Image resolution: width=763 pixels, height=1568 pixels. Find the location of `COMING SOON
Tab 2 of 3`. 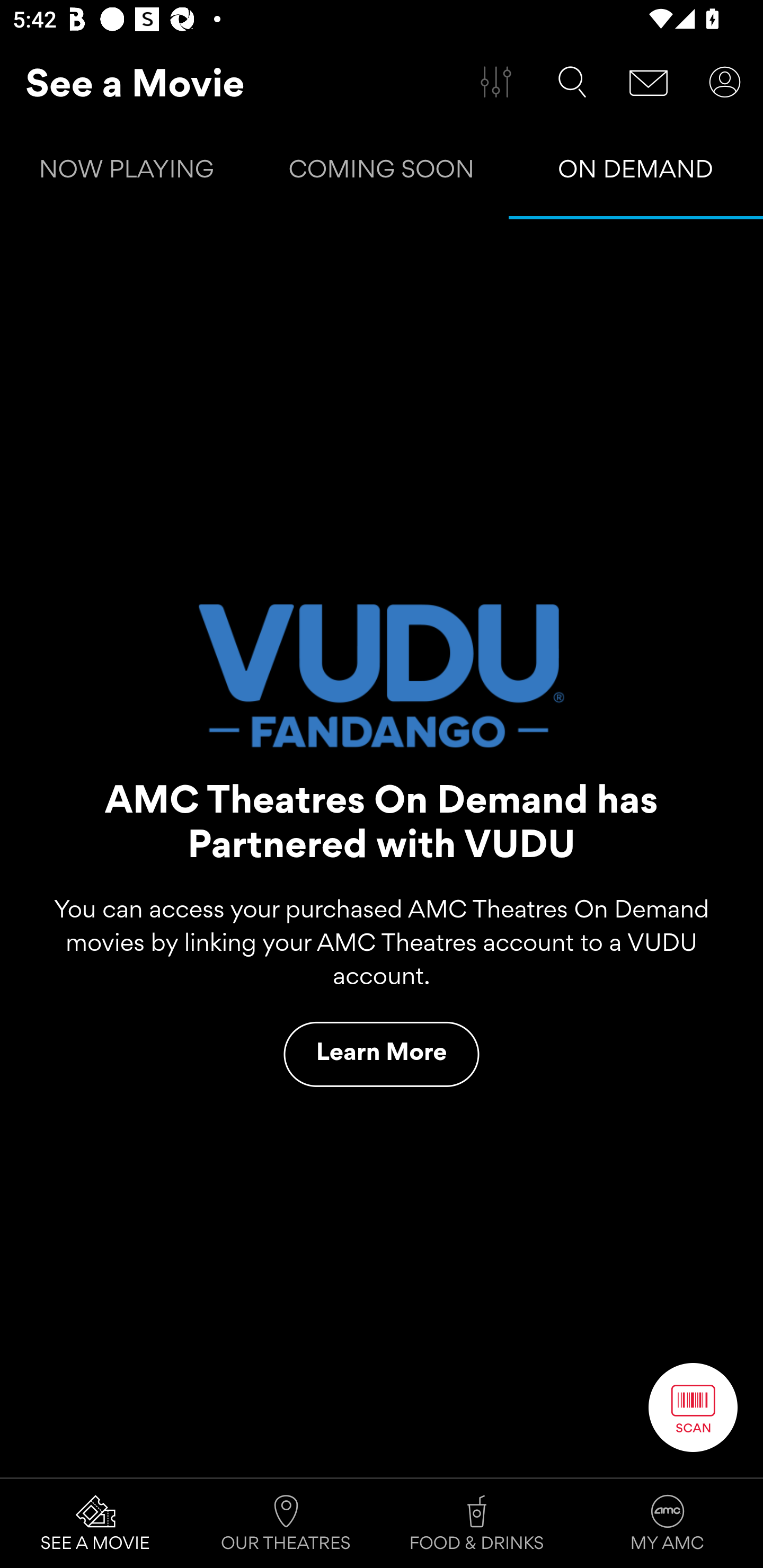

COMING SOON
Tab 2 of 3 is located at coordinates (381, 173).